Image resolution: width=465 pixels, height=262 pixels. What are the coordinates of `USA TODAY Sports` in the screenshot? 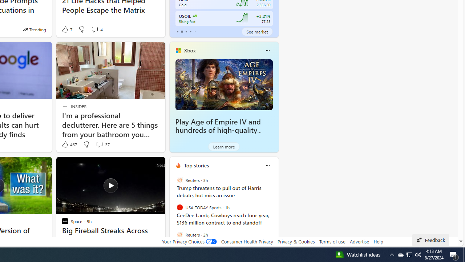 It's located at (179, 207).